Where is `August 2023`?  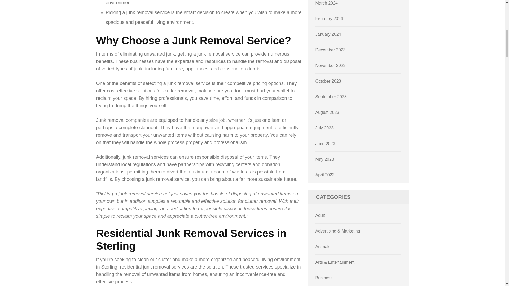
August 2023 is located at coordinates (327, 112).